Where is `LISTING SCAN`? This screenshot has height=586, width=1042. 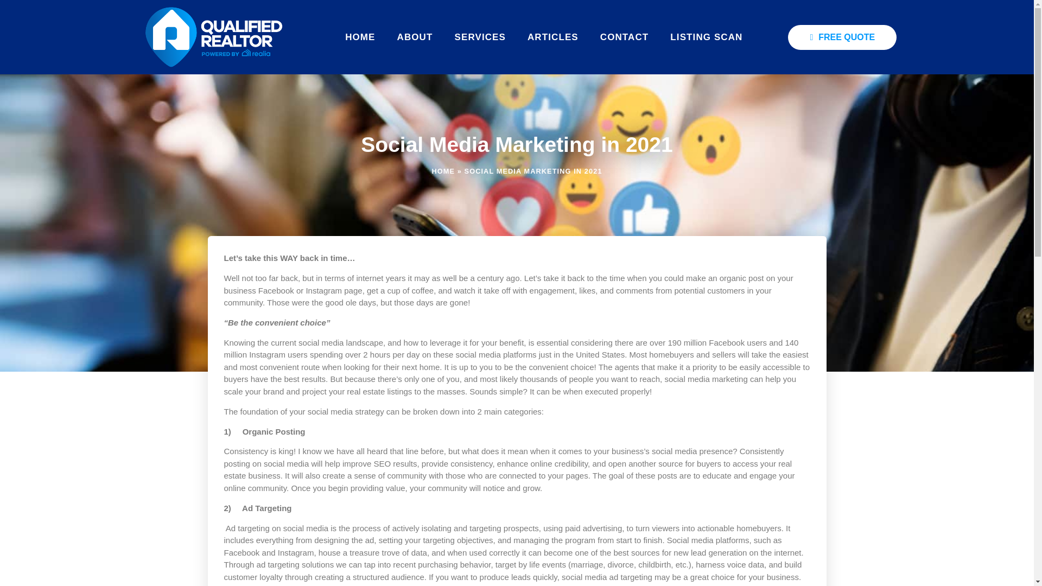 LISTING SCAN is located at coordinates (707, 37).